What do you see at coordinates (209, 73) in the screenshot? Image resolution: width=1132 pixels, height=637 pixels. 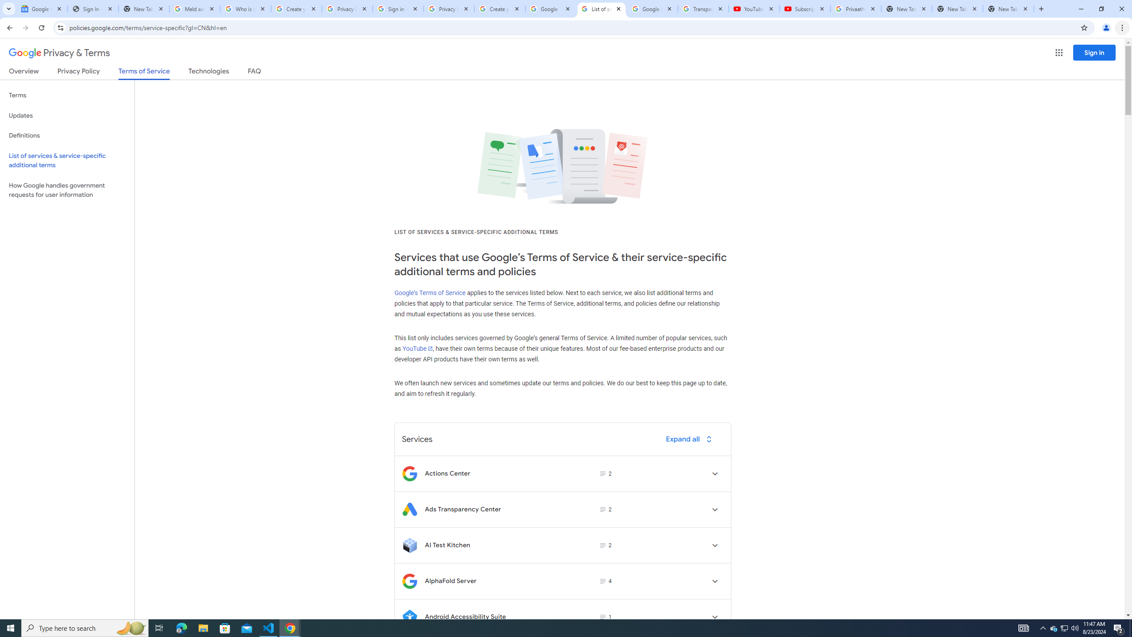 I see `Technologies` at bounding box center [209, 73].